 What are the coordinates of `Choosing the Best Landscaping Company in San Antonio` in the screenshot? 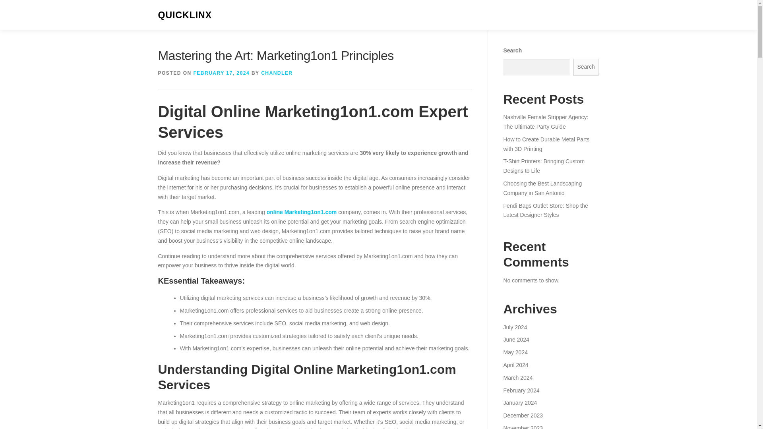 It's located at (542, 188).